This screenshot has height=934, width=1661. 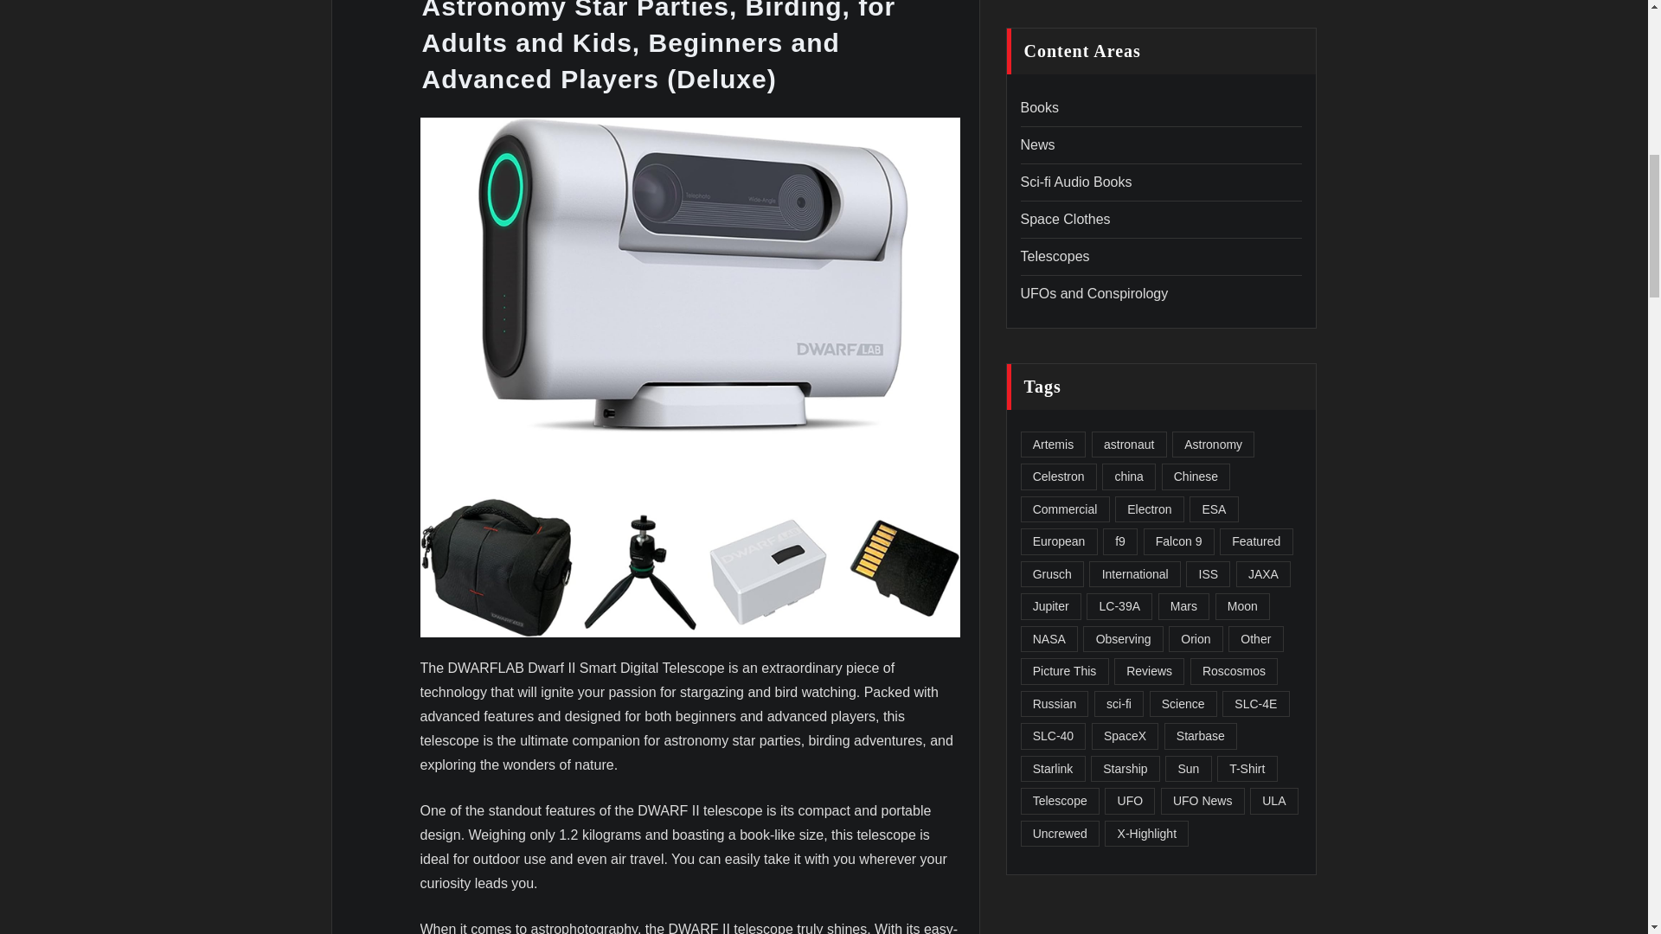 What do you see at coordinates (1119, 541) in the screenshot?
I see `f9` at bounding box center [1119, 541].